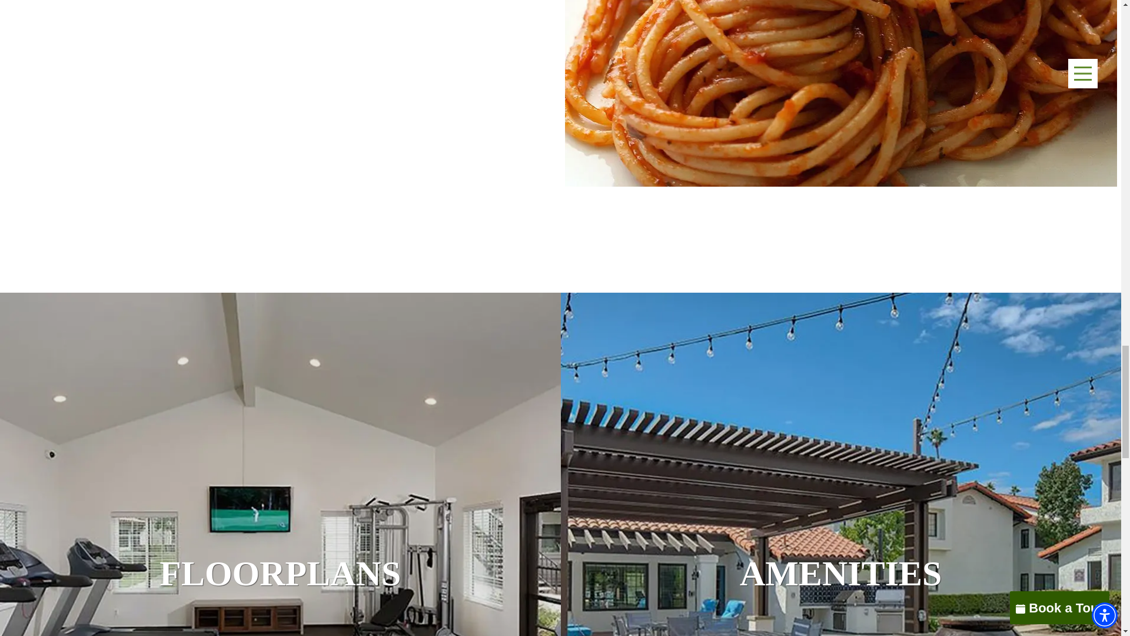  I want to click on FLOORPLANS, so click(280, 572).